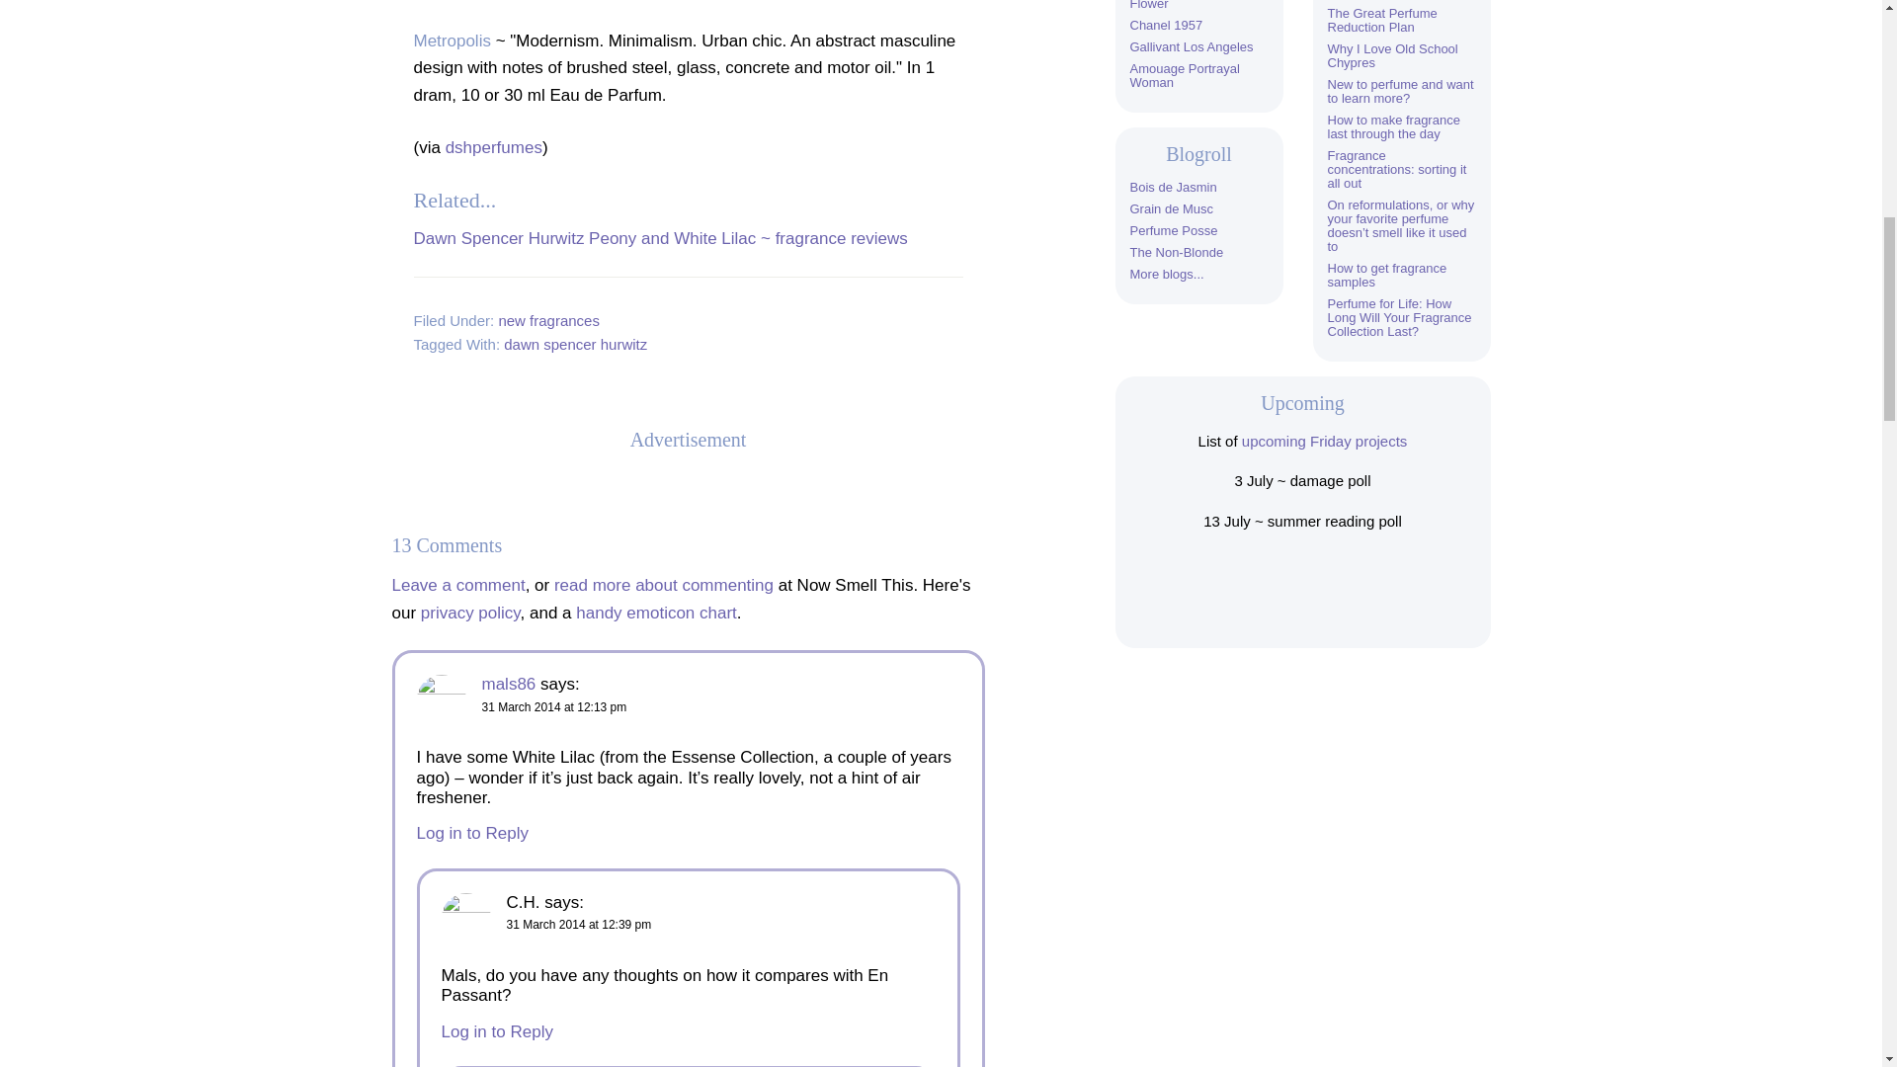  What do you see at coordinates (656, 613) in the screenshot?
I see `handy emoticon chart` at bounding box center [656, 613].